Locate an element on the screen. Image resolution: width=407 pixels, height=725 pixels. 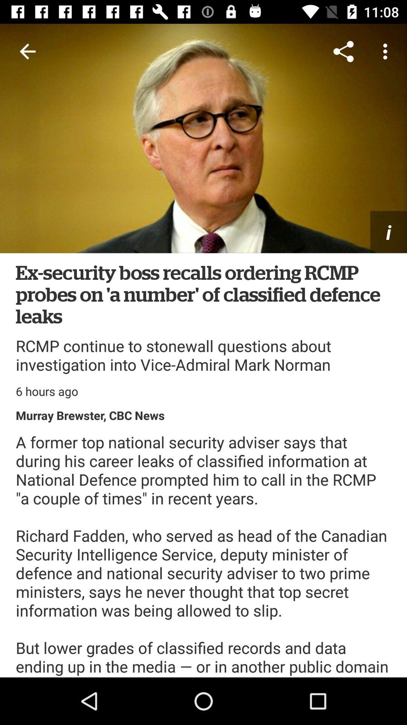
turn on item above i is located at coordinates (387, 51).